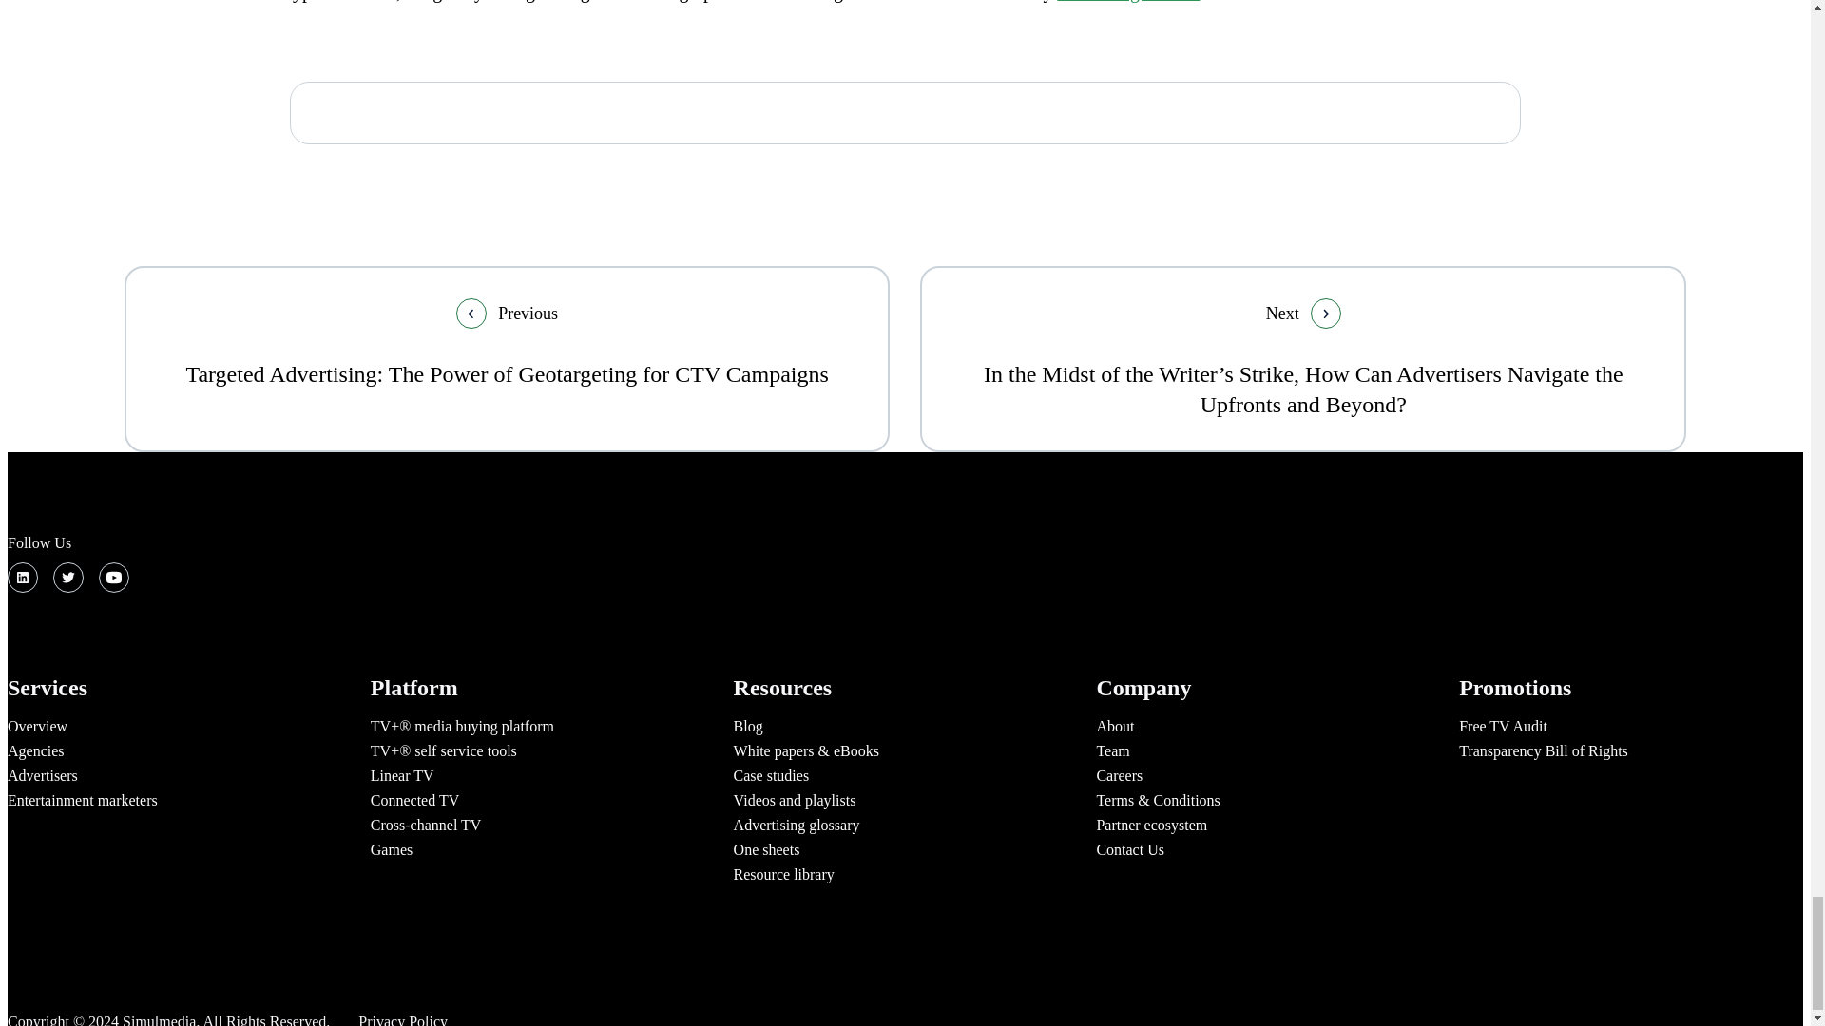 The image size is (1825, 1026). I want to click on Connected TV, so click(414, 800).